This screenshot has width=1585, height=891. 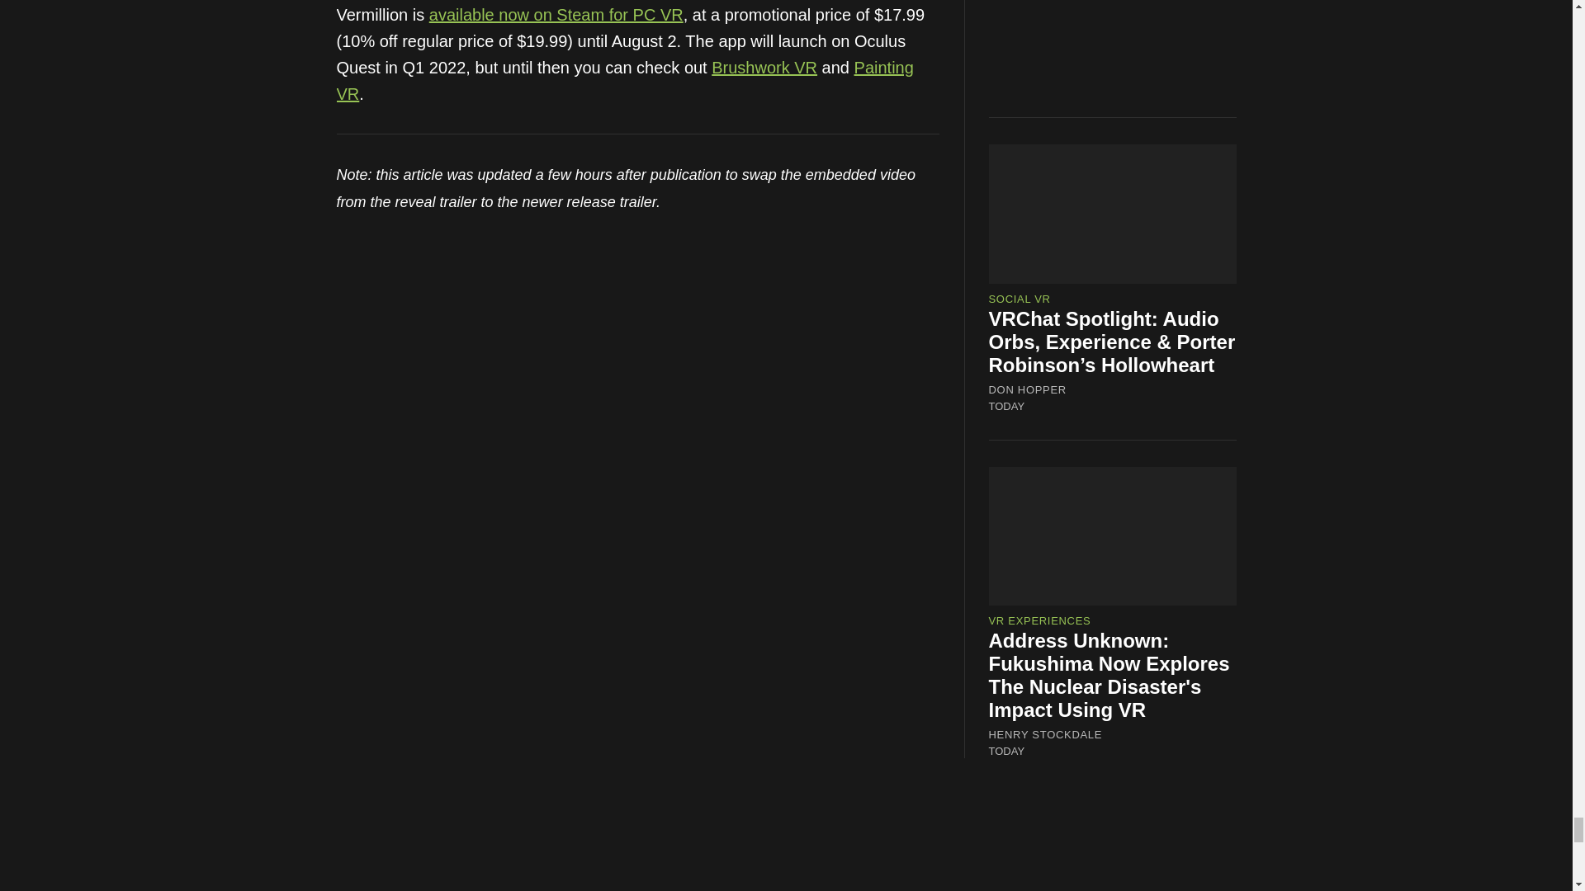 I want to click on VR EXPERIENCES, so click(x=1040, y=620).